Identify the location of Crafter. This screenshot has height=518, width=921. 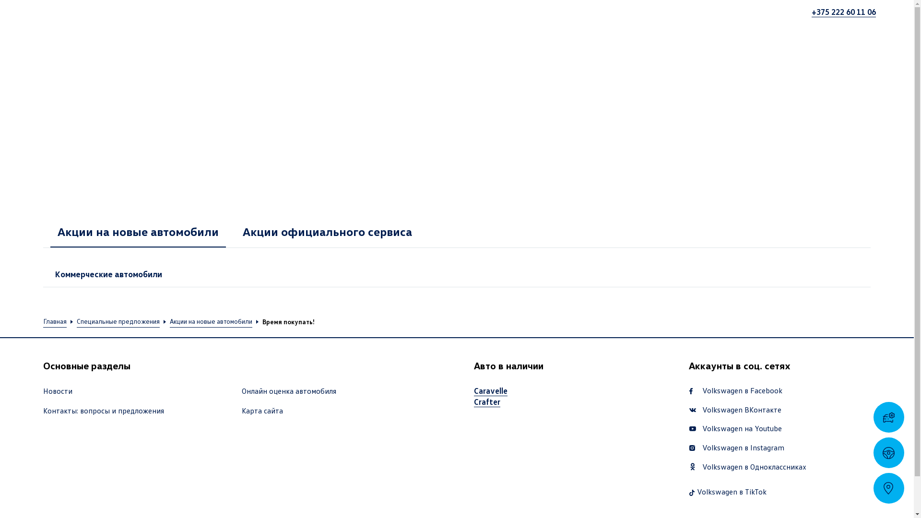
(487, 402).